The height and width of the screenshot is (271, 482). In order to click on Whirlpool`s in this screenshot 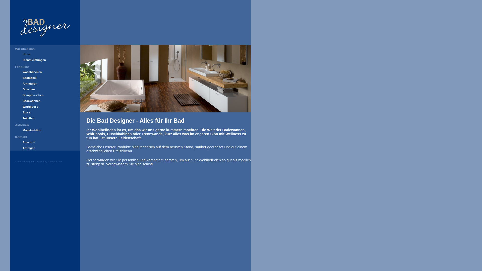, I will do `click(31, 107)`.